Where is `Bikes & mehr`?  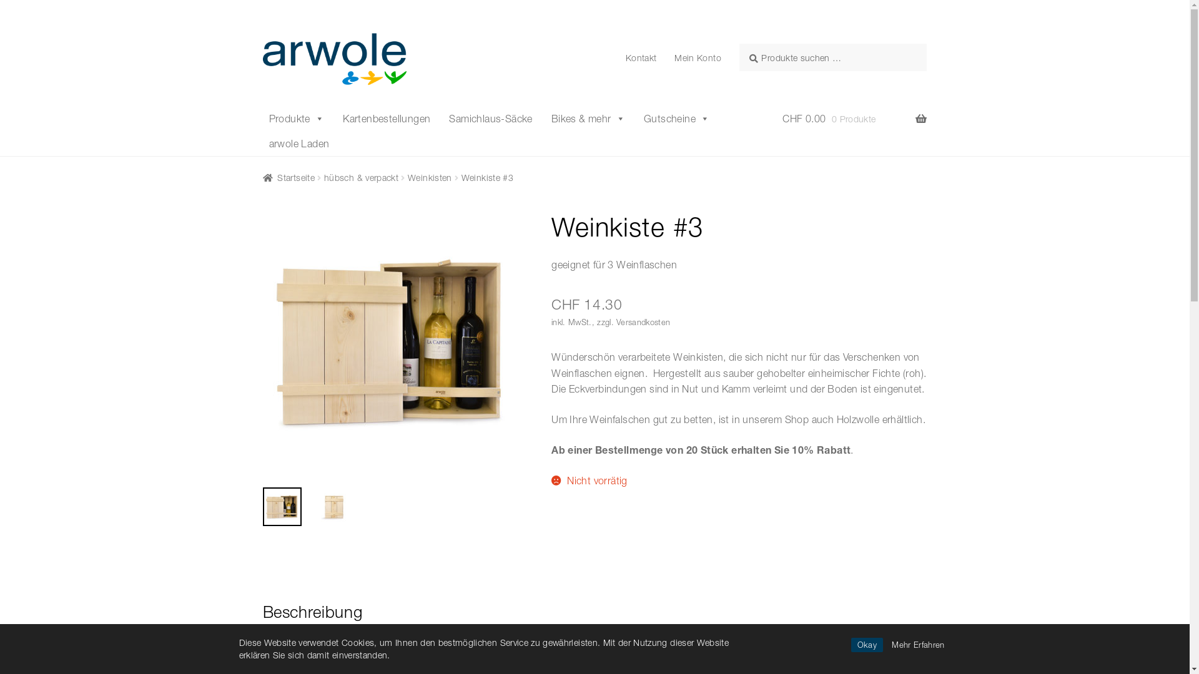 Bikes & mehr is located at coordinates (588, 119).